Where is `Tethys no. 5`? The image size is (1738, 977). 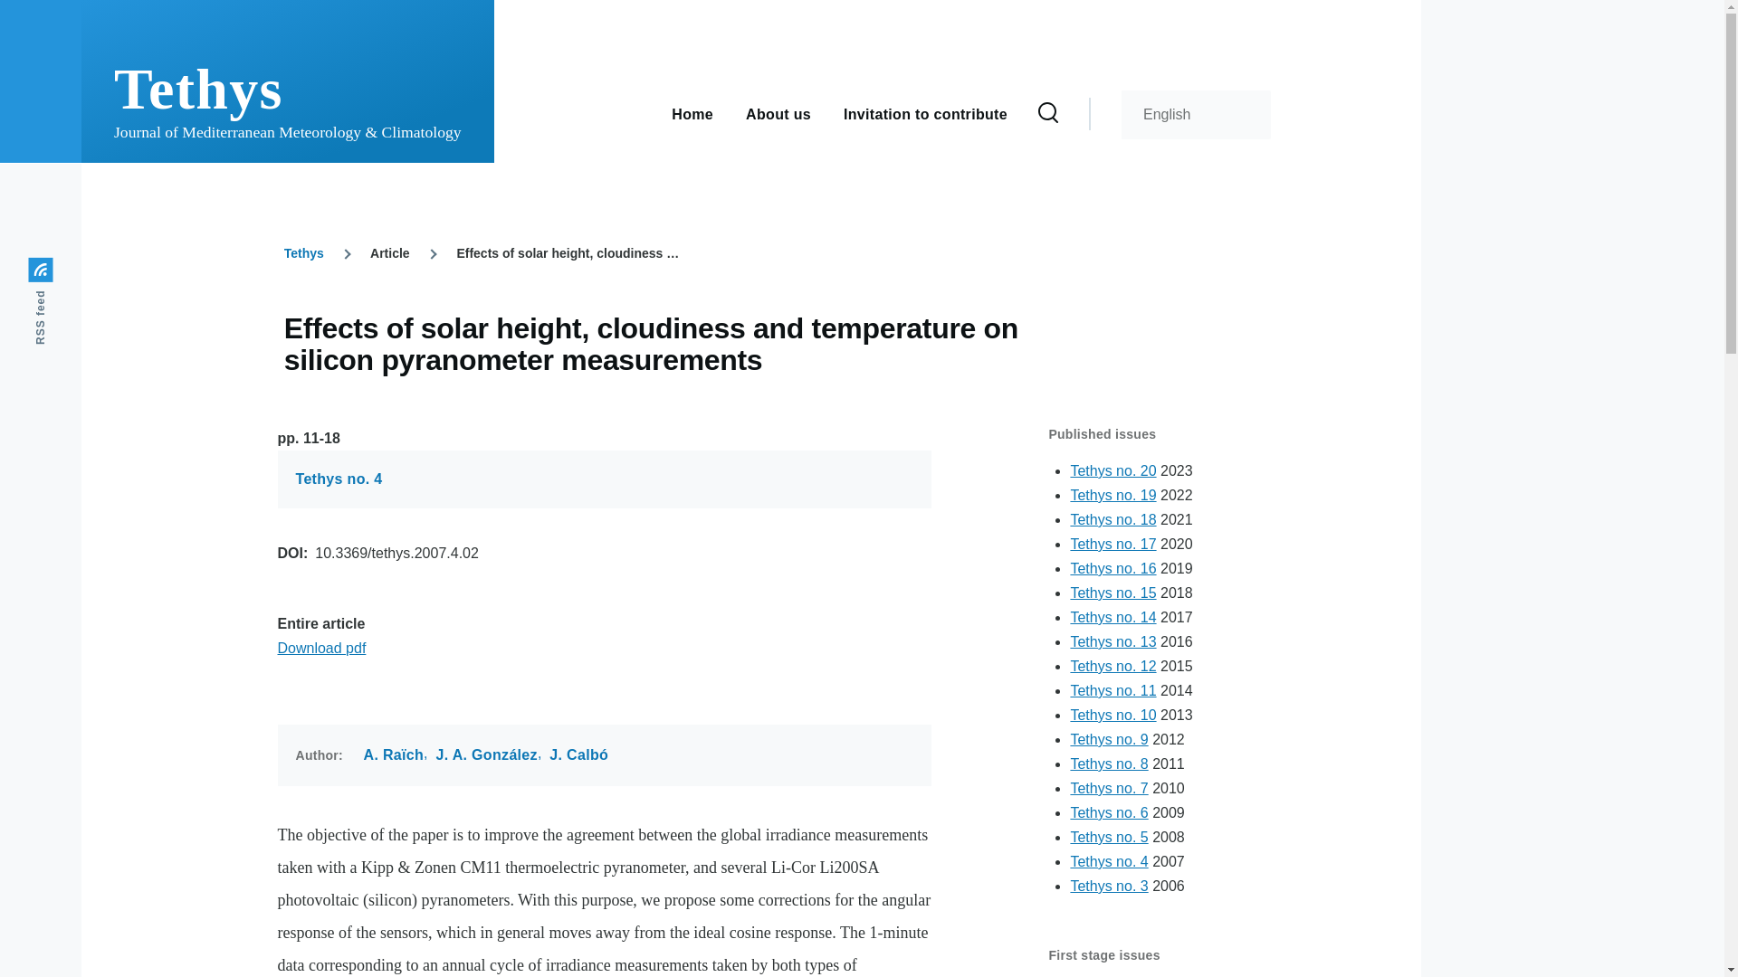
Tethys no. 5 is located at coordinates (1108, 837).